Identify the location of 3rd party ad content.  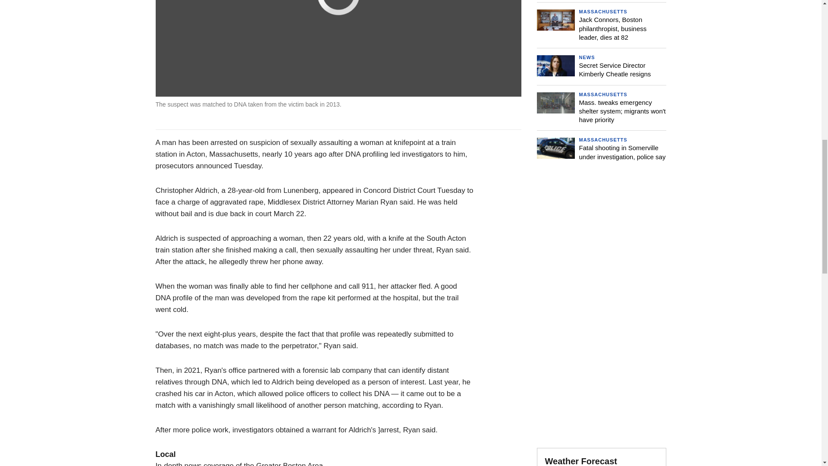
(601, 234).